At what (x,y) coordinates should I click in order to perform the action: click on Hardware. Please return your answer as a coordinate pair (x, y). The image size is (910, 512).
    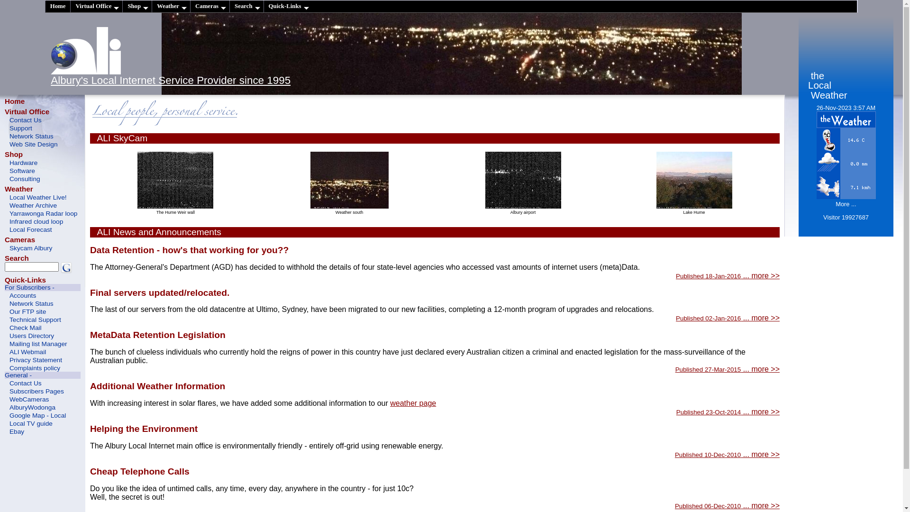
    Looking at the image, I should click on (43, 162).